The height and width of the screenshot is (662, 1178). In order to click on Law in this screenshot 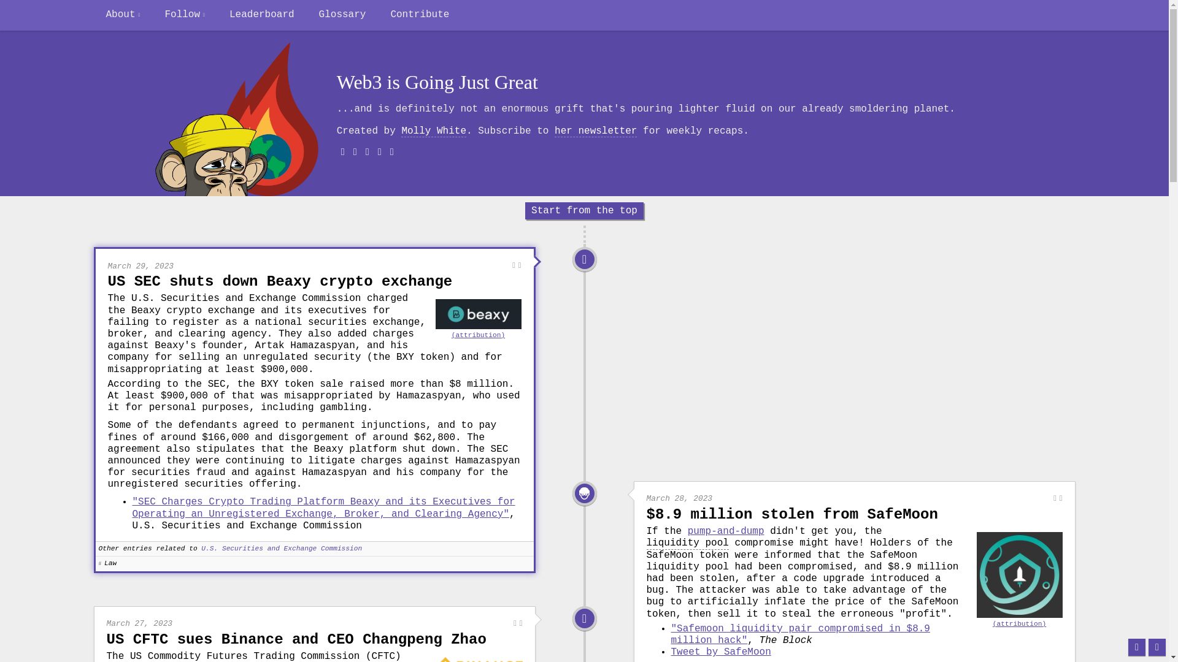, I will do `click(584, 259)`.